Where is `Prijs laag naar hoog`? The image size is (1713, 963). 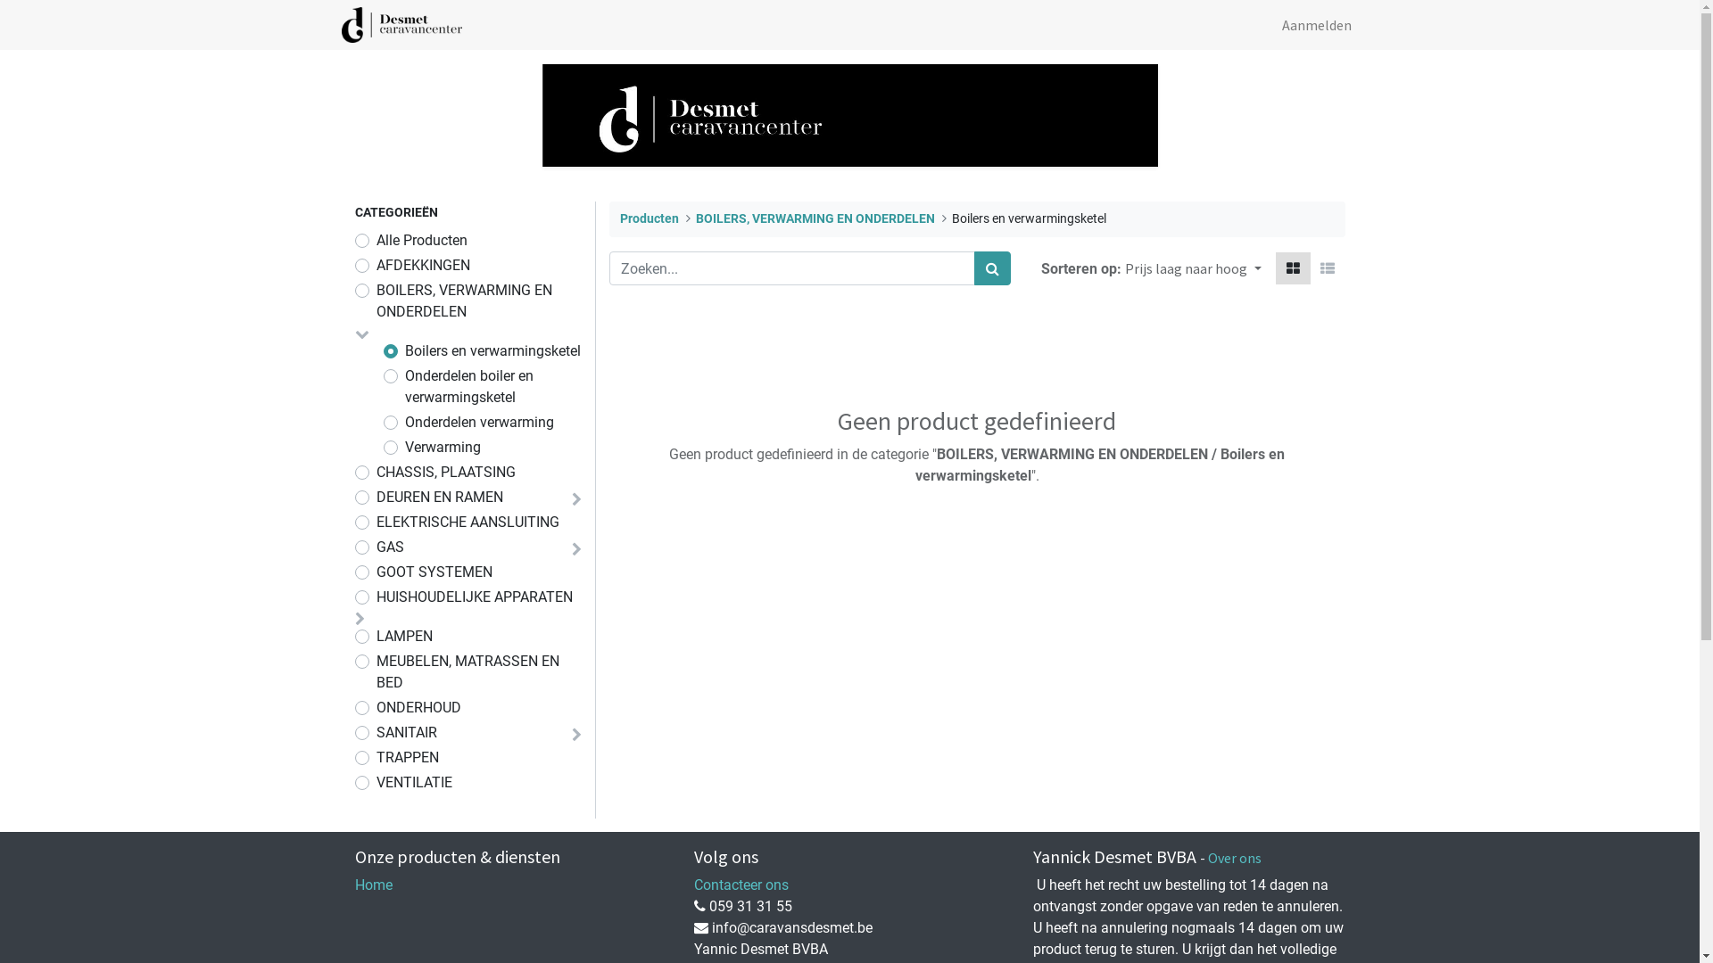
Prijs laag naar hoog is located at coordinates (1193, 268).